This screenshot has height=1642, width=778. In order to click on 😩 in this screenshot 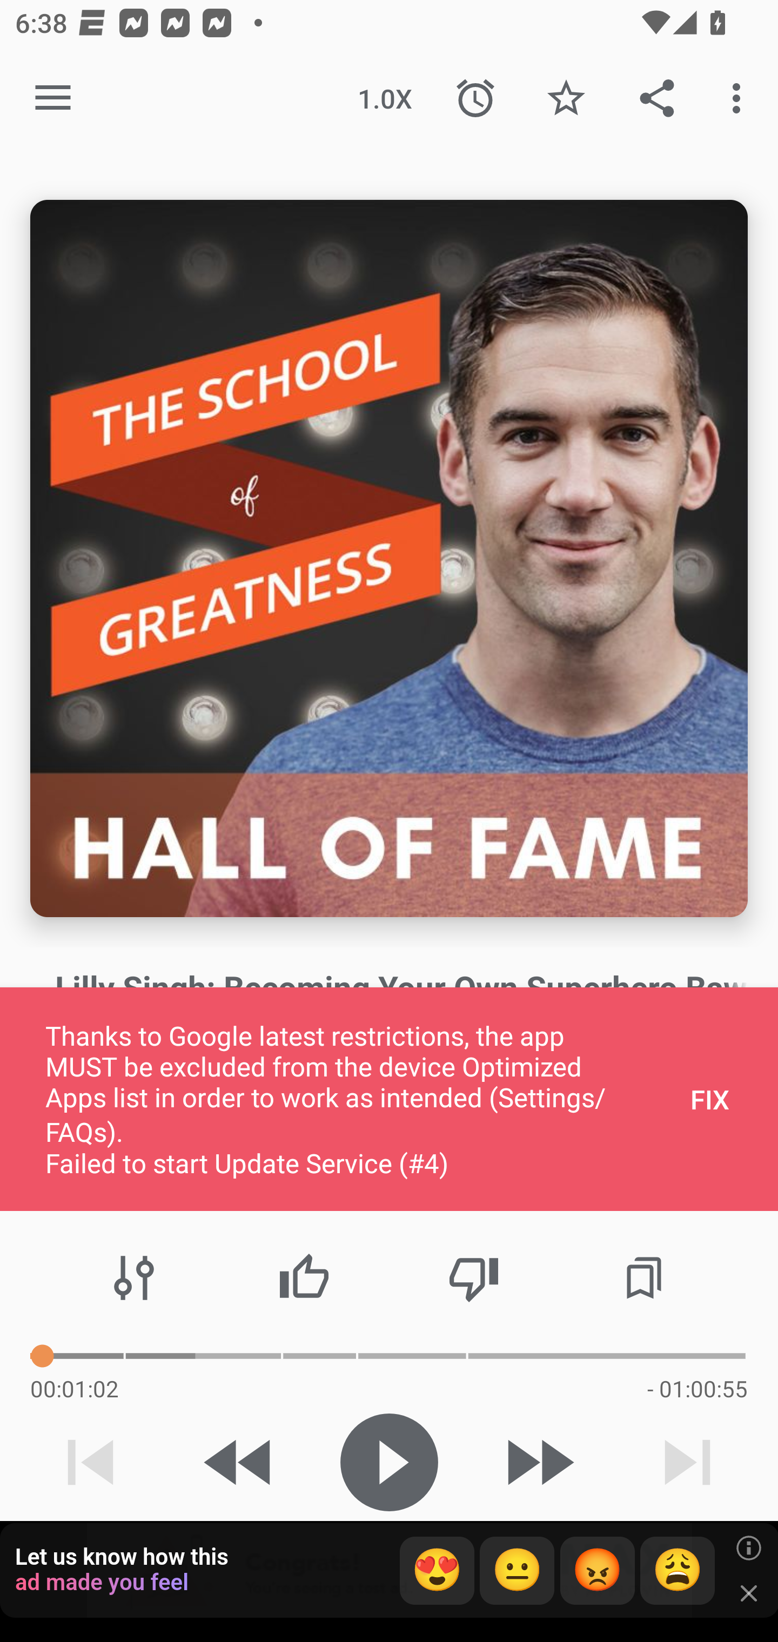, I will do `click(678, 1571)`.